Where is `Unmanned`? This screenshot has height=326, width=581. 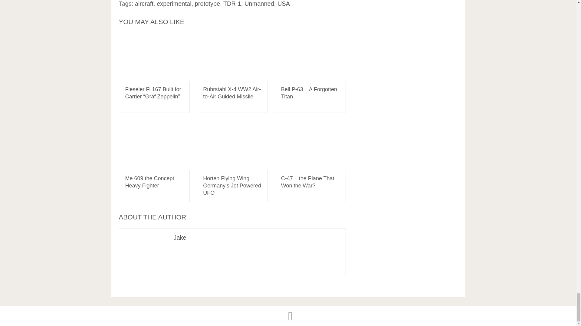
Unmanned is located at coordinates (259, 4).